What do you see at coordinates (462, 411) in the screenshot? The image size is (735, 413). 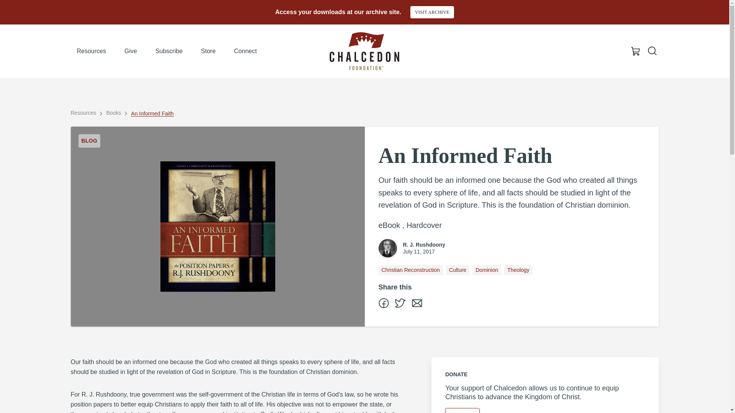 I see `Donate` at bounding box center [462, 411].